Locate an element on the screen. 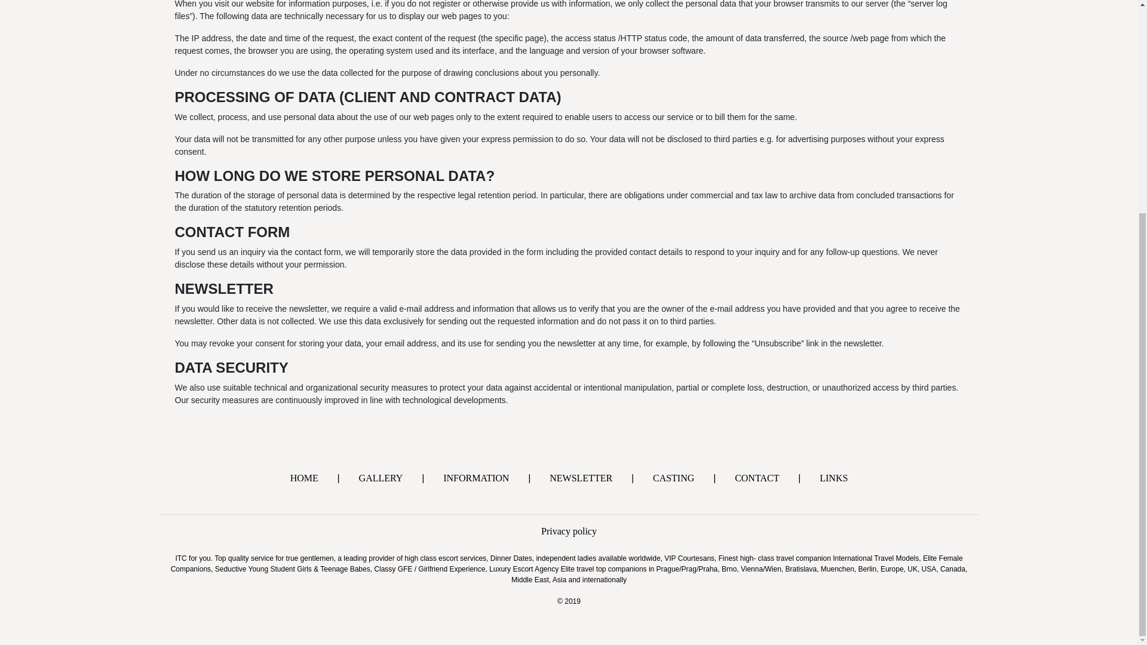 This screenshot has height=645, width=1147. CASTING is located at coordinates (674, 478).